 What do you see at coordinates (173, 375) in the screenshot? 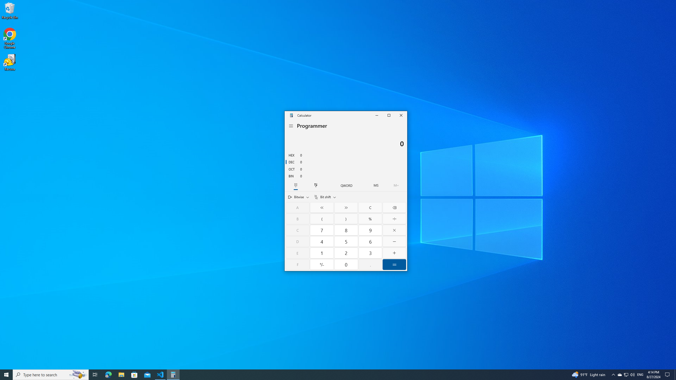
I see `Calculator - 1 running window` at bounding box center [173, 375].